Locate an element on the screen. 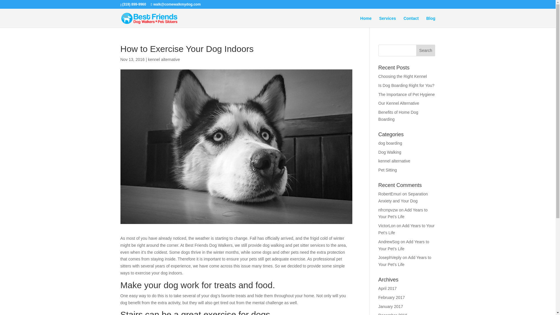  Dog Walking is located at coordinates (390, 152).